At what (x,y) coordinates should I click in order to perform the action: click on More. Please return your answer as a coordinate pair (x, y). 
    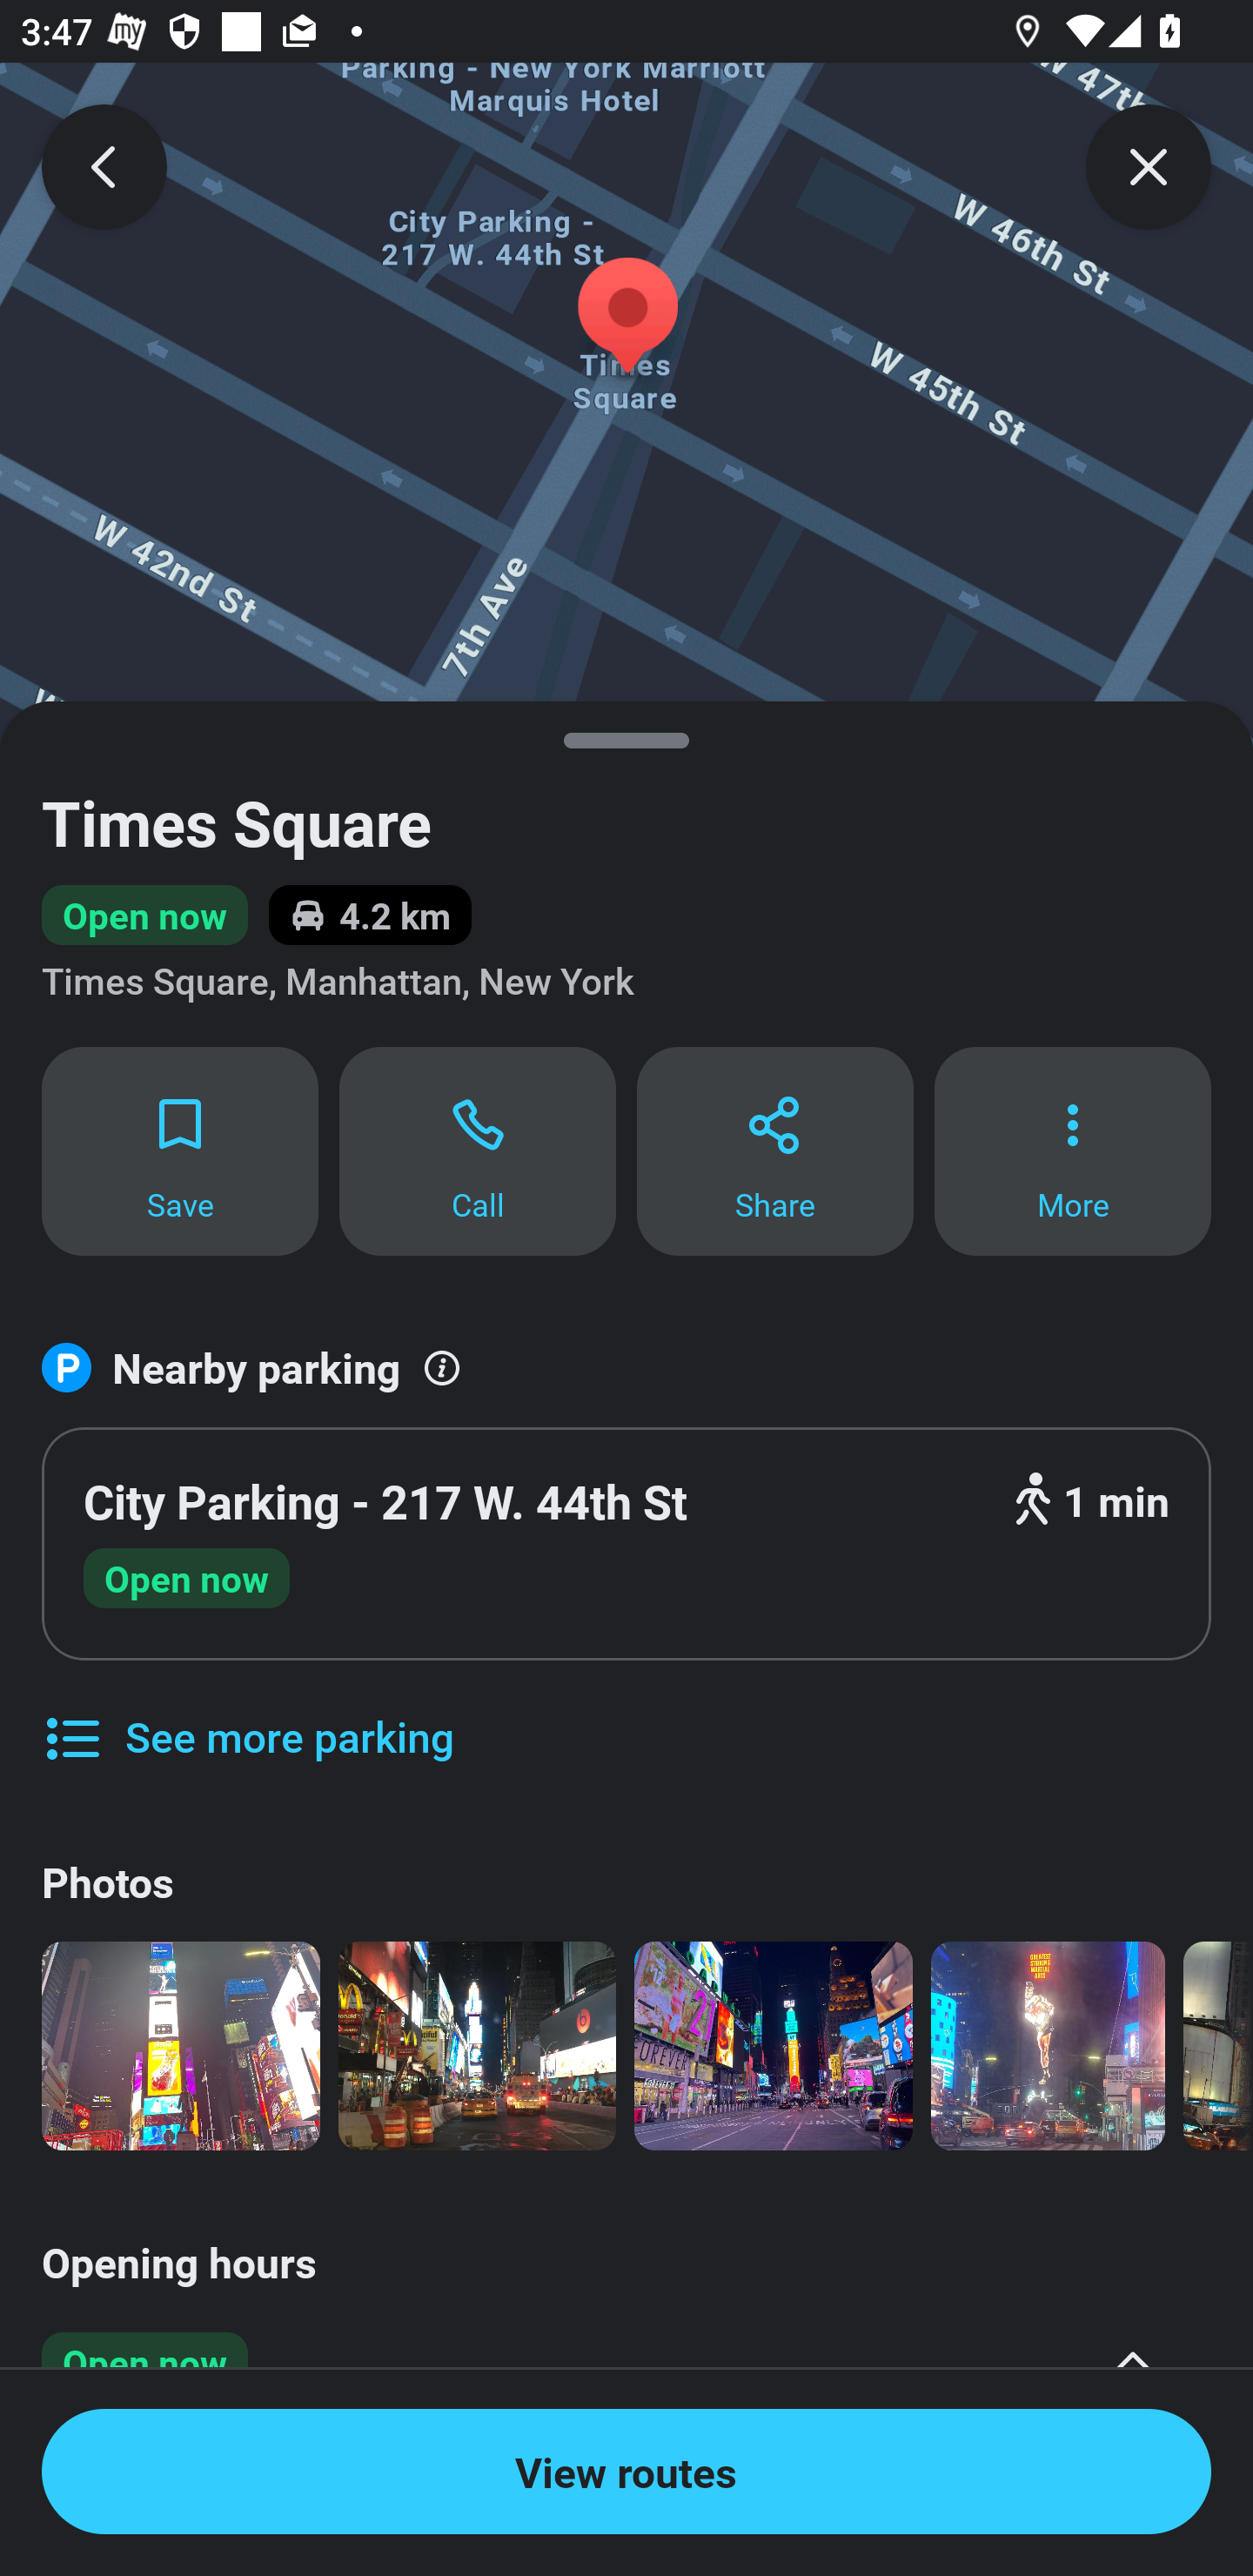
    Looking at the image, I should click on (1073, 1150).